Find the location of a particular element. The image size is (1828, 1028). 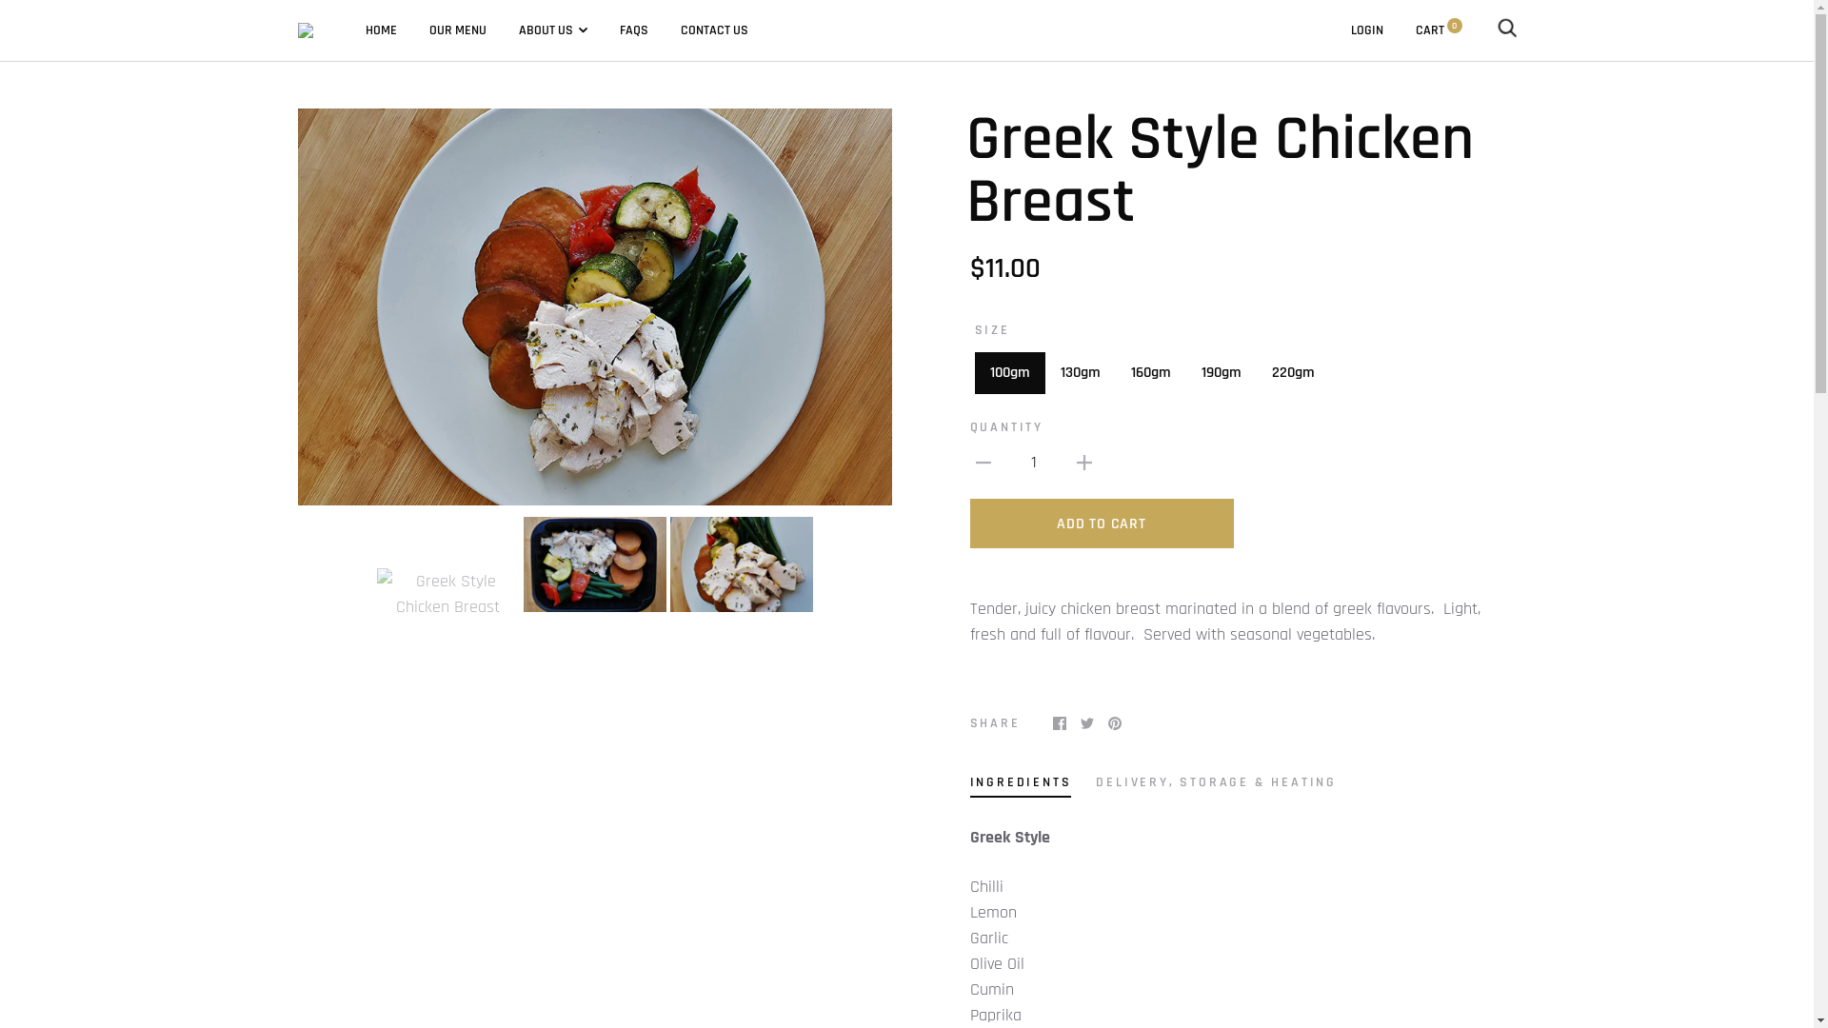

FAQS is located at coordinates (633, 30).